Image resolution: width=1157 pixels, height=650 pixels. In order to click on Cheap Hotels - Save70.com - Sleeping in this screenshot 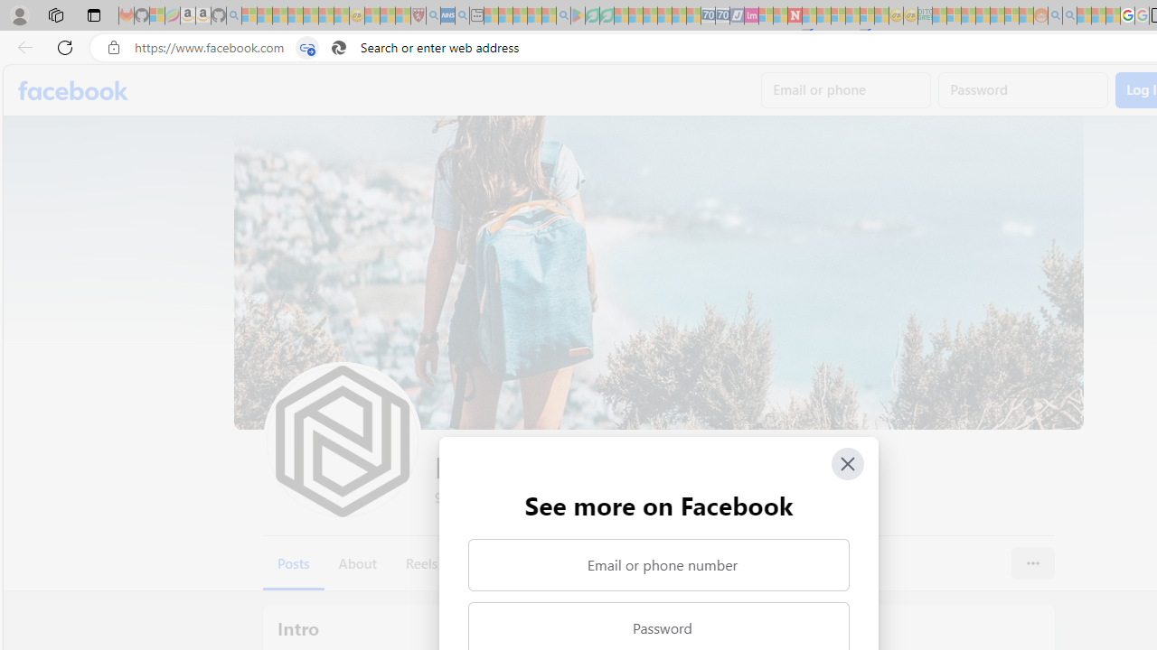, I will do `click(723, 16)`.